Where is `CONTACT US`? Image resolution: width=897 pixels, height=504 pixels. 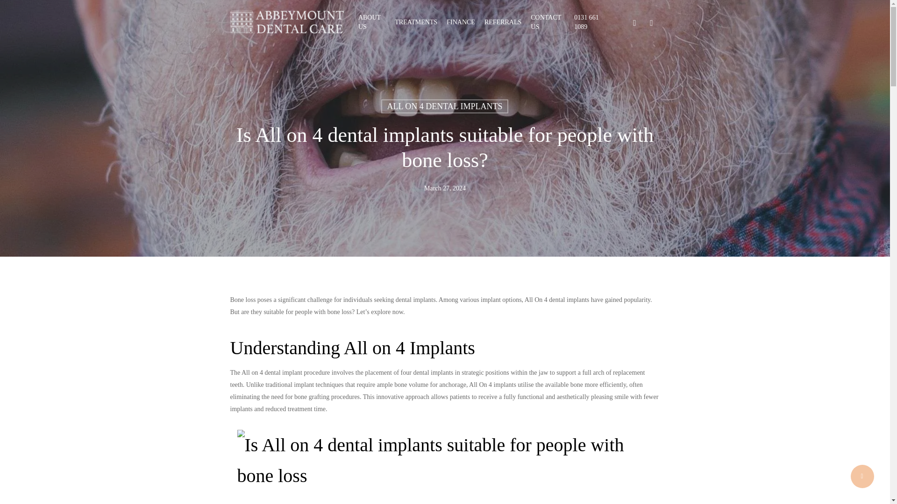
CONTACT US is located at coordinates (548, 22).